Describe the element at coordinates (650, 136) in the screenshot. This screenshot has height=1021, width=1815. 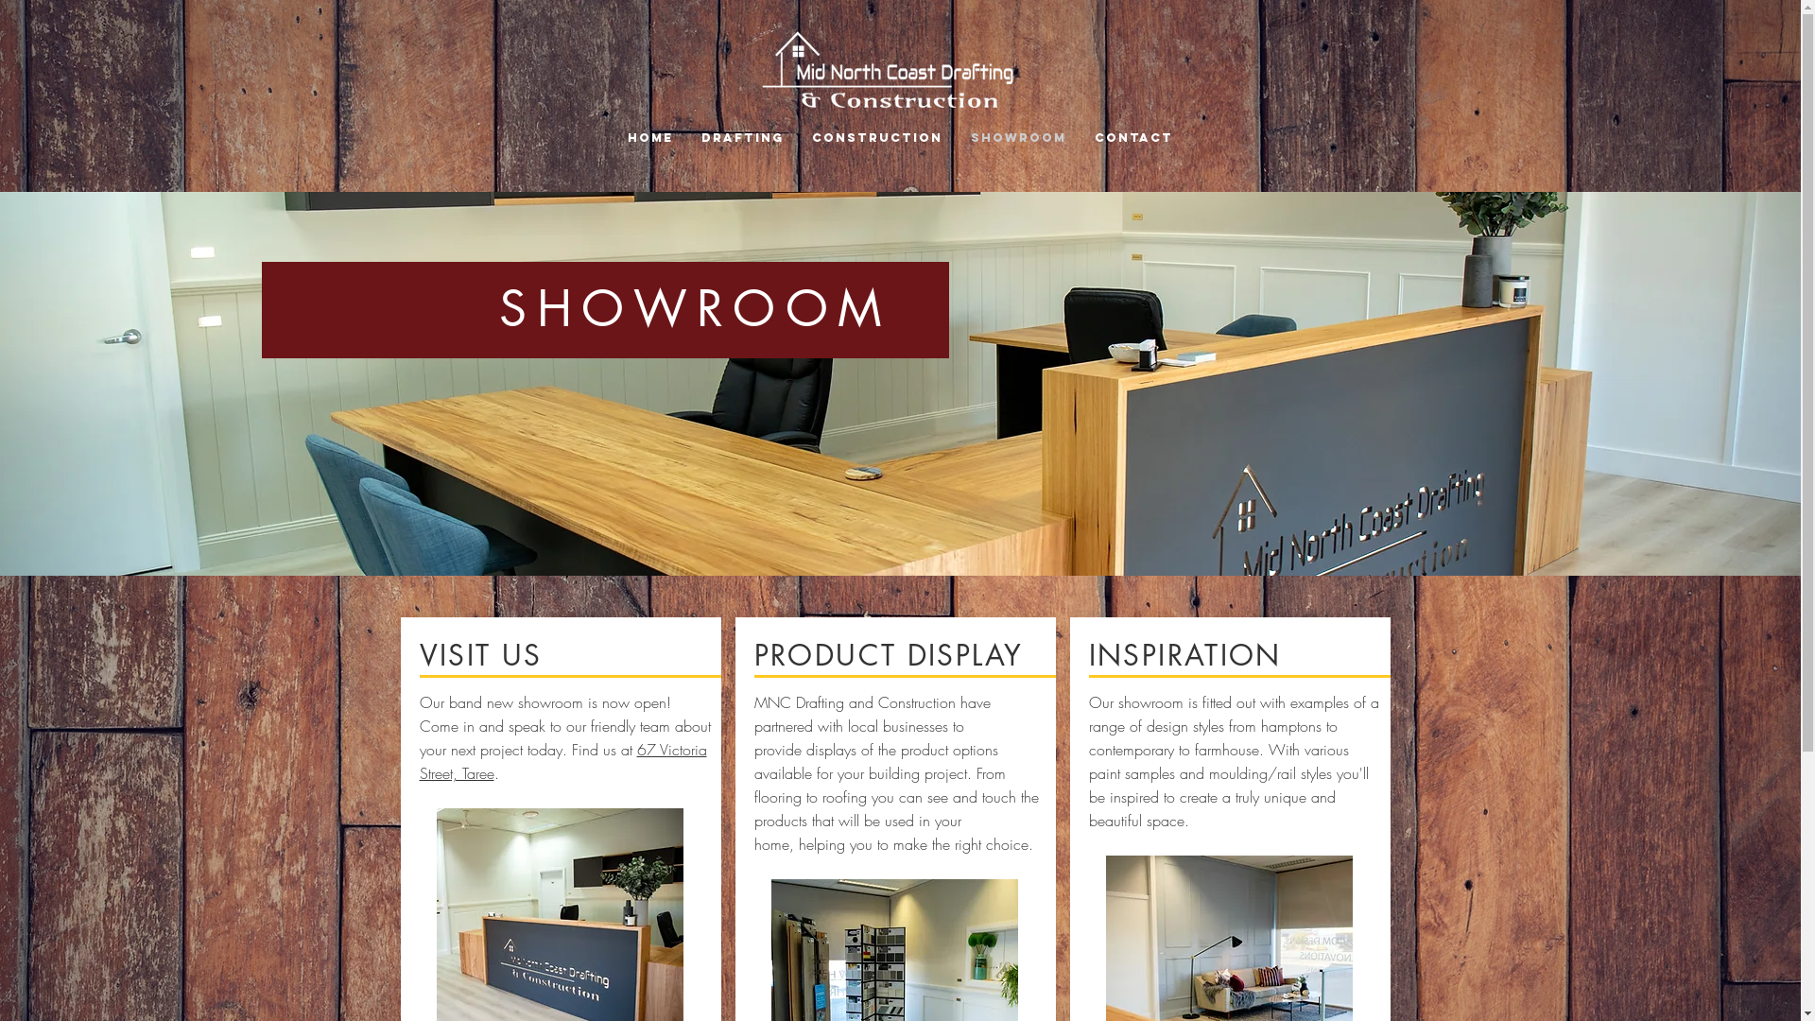
I see `HOME` at that location.